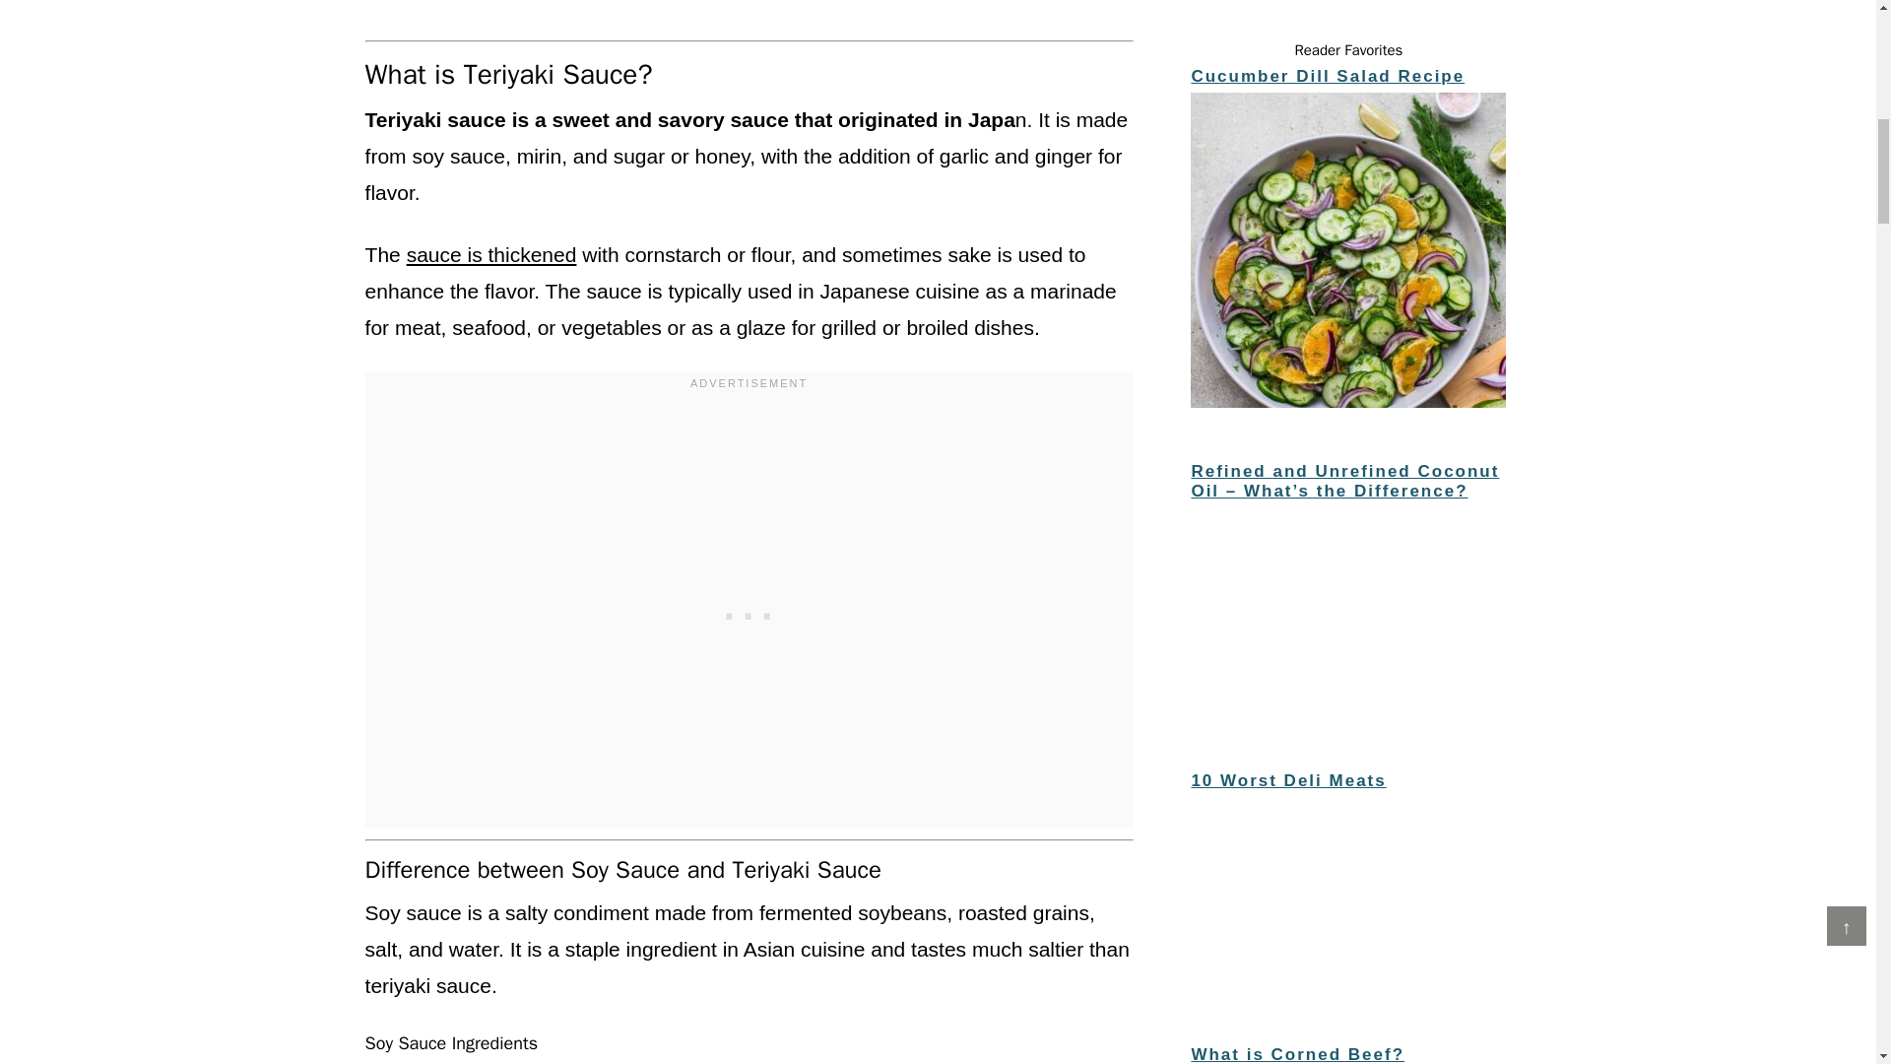 The height and width of the screenshot is (1064, 1891). What do you see at coordinates (1288, 780) in the screenshot?
I see `10 Worst Deli Meats` at bounding box center [1288, 780].